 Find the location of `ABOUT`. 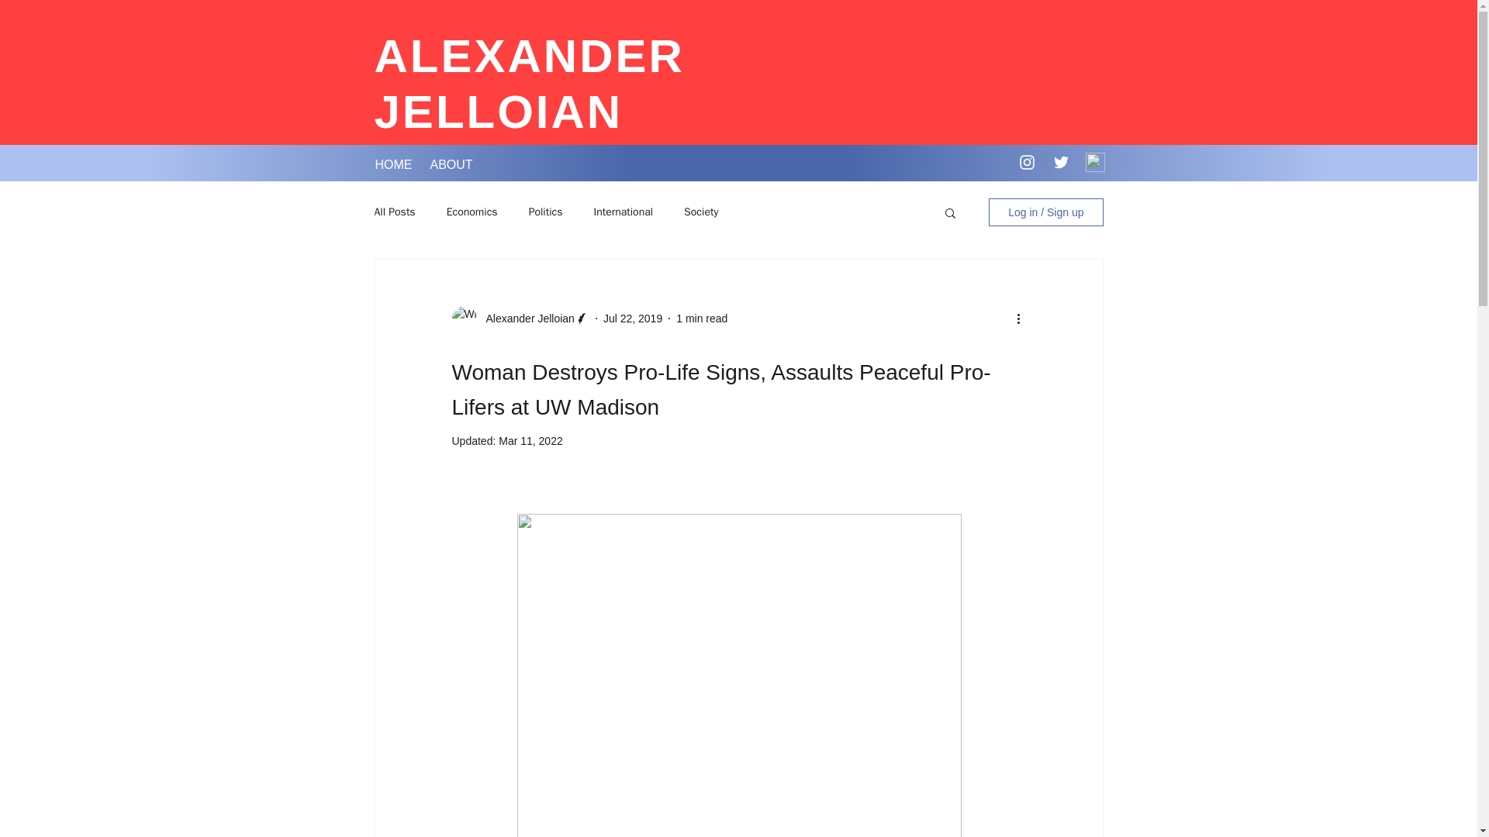

ABOUT is located at coordinates (448, 164).